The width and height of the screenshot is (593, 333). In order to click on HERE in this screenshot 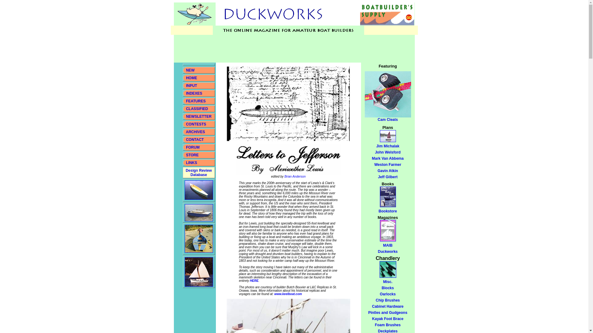, I will do `click(192, 155)`.